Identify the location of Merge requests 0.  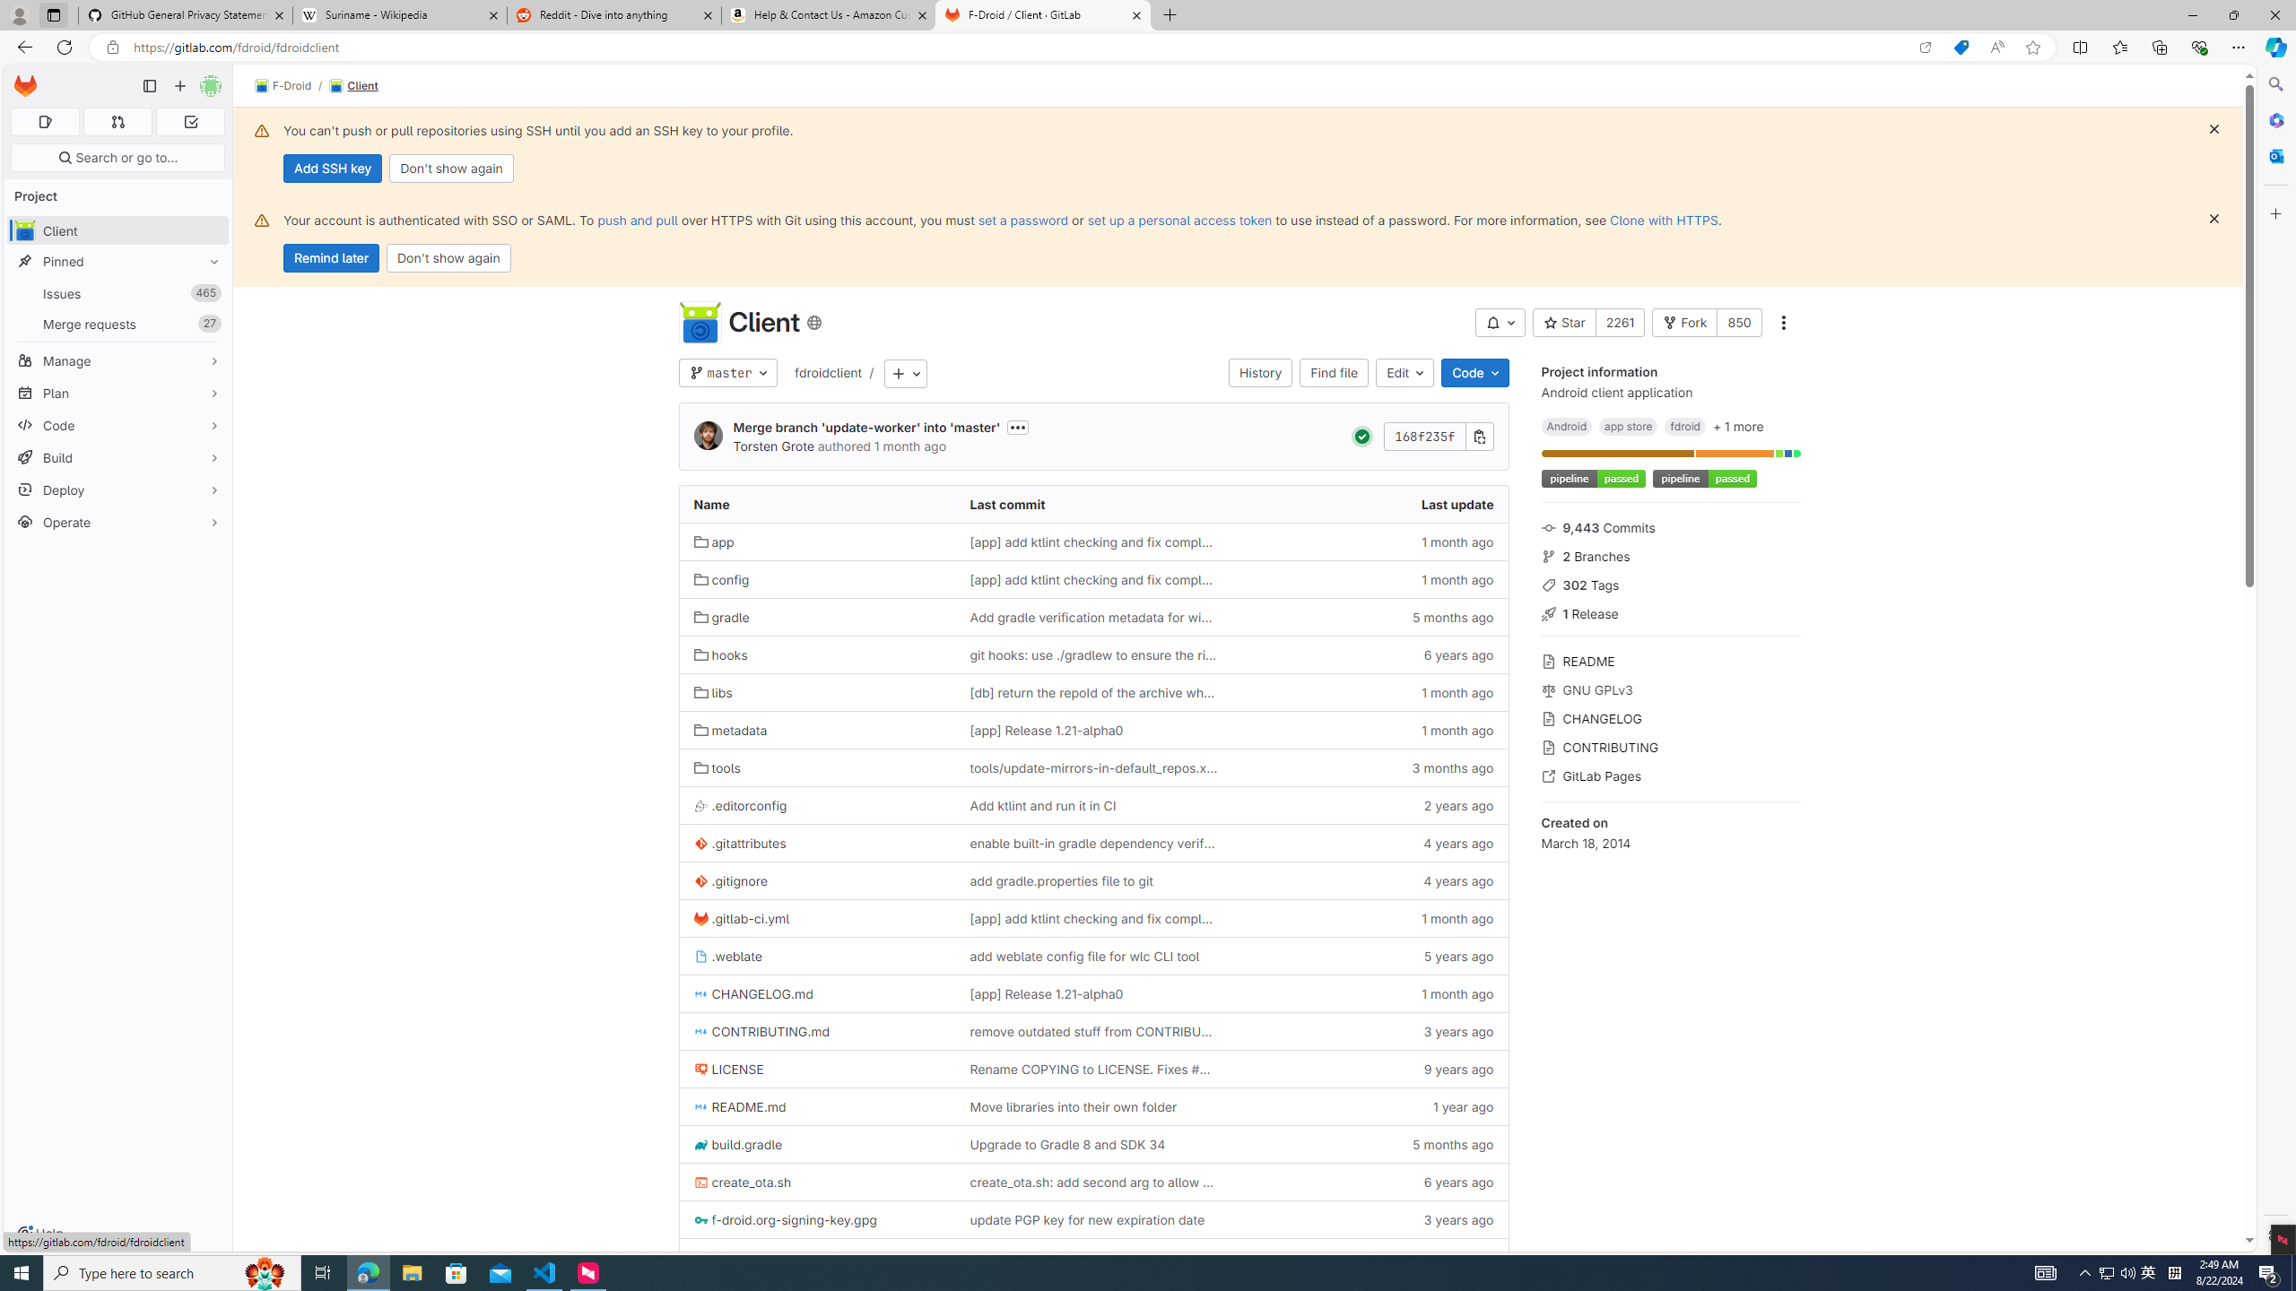
(117, 122).